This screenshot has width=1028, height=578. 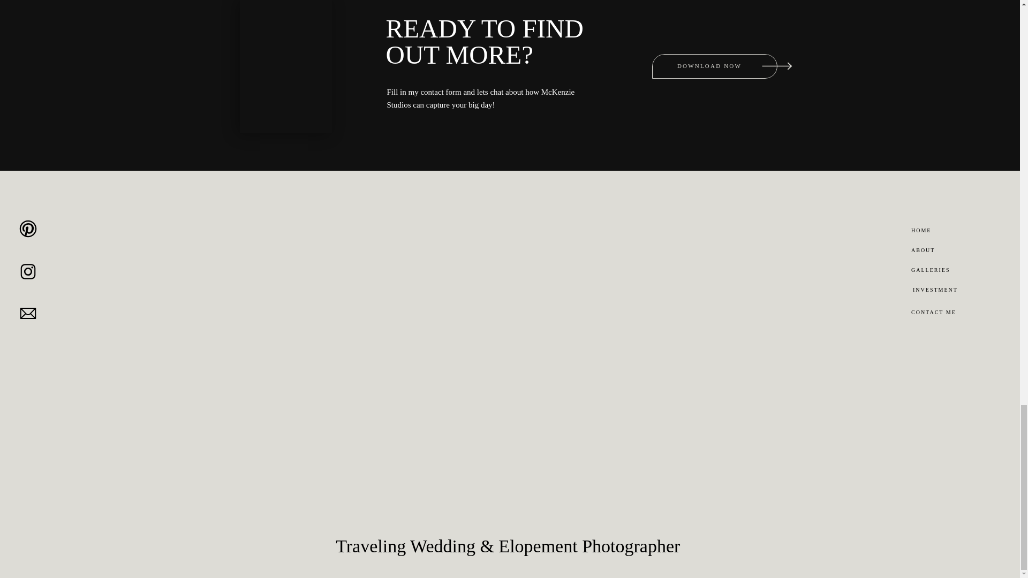 What do you see at coordinates (947, 231) in the screenshot?
I see `HOME` at bounding box center [947, 231].